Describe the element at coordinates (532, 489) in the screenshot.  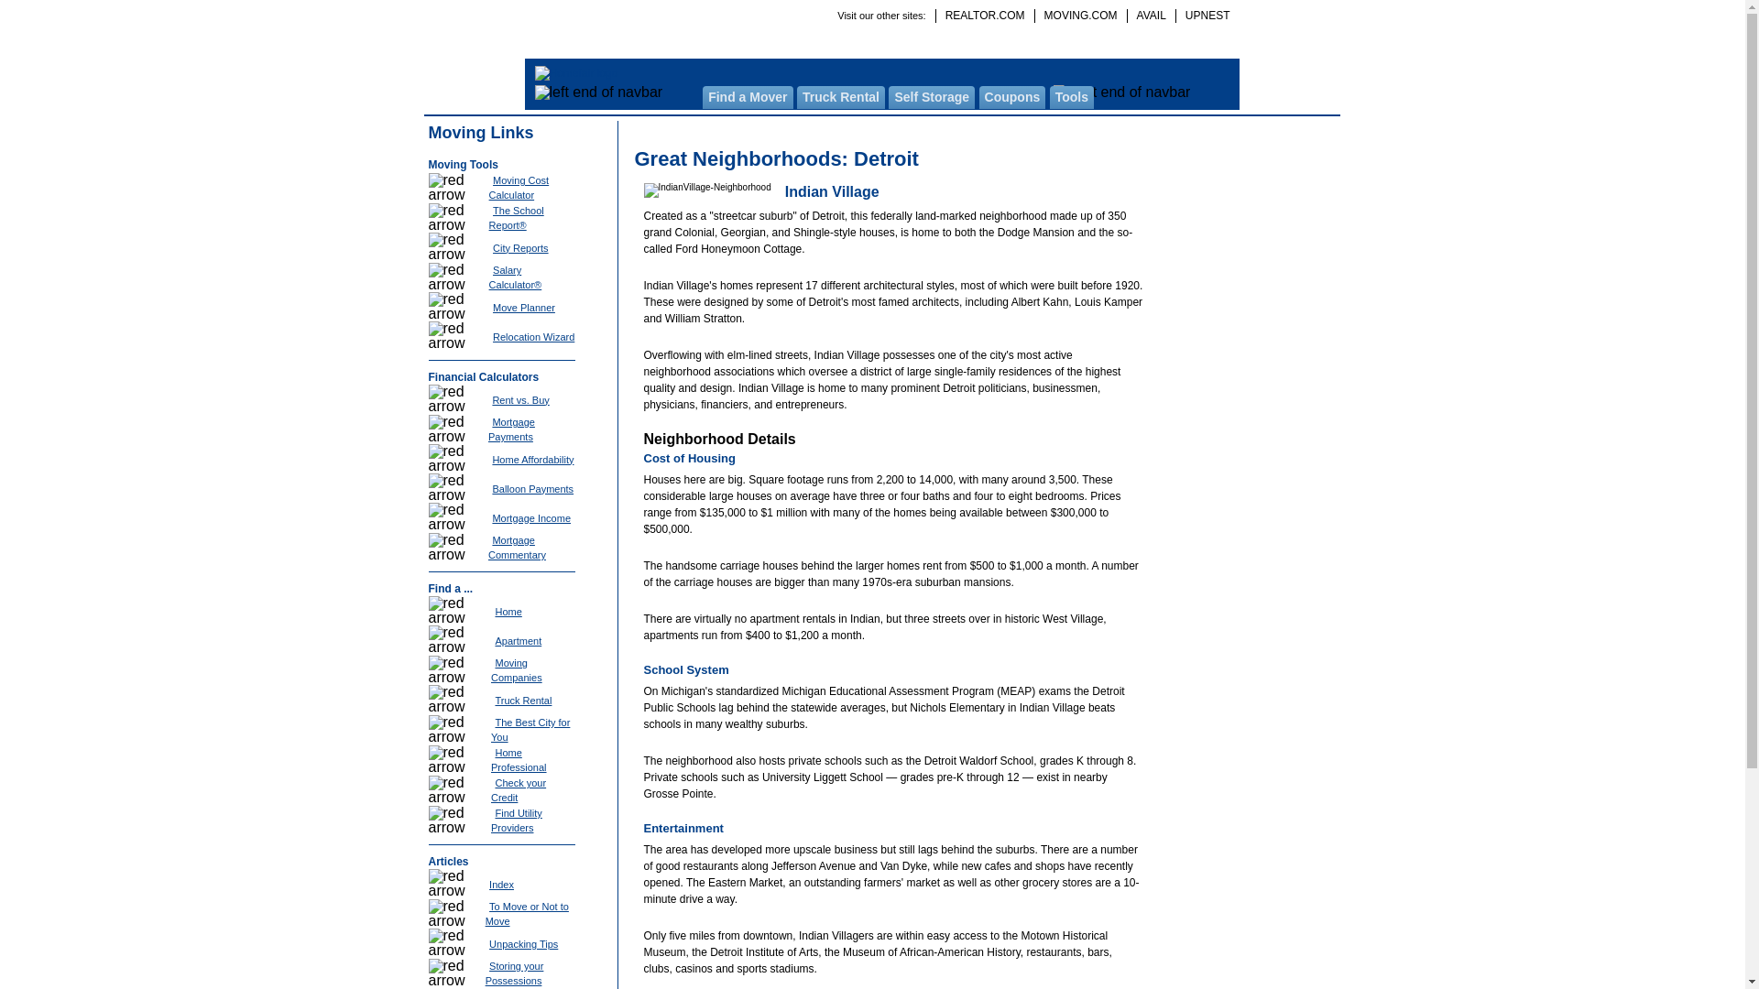
I see `Balloon Payments` at that location.